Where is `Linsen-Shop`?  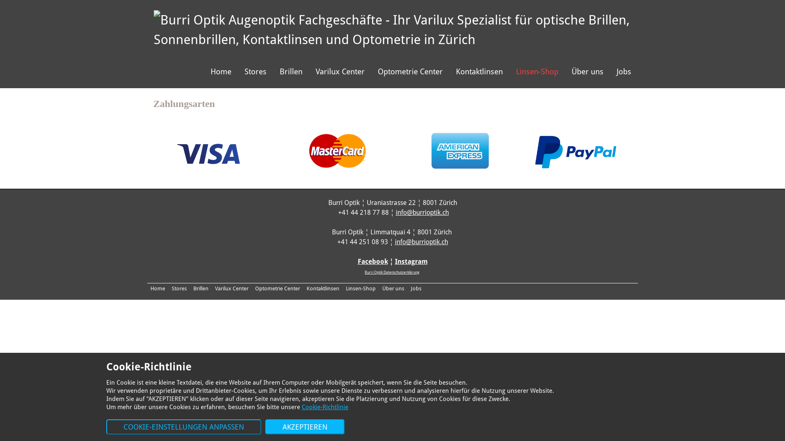
Linsen-Shop is located at coordinates (361, 288).